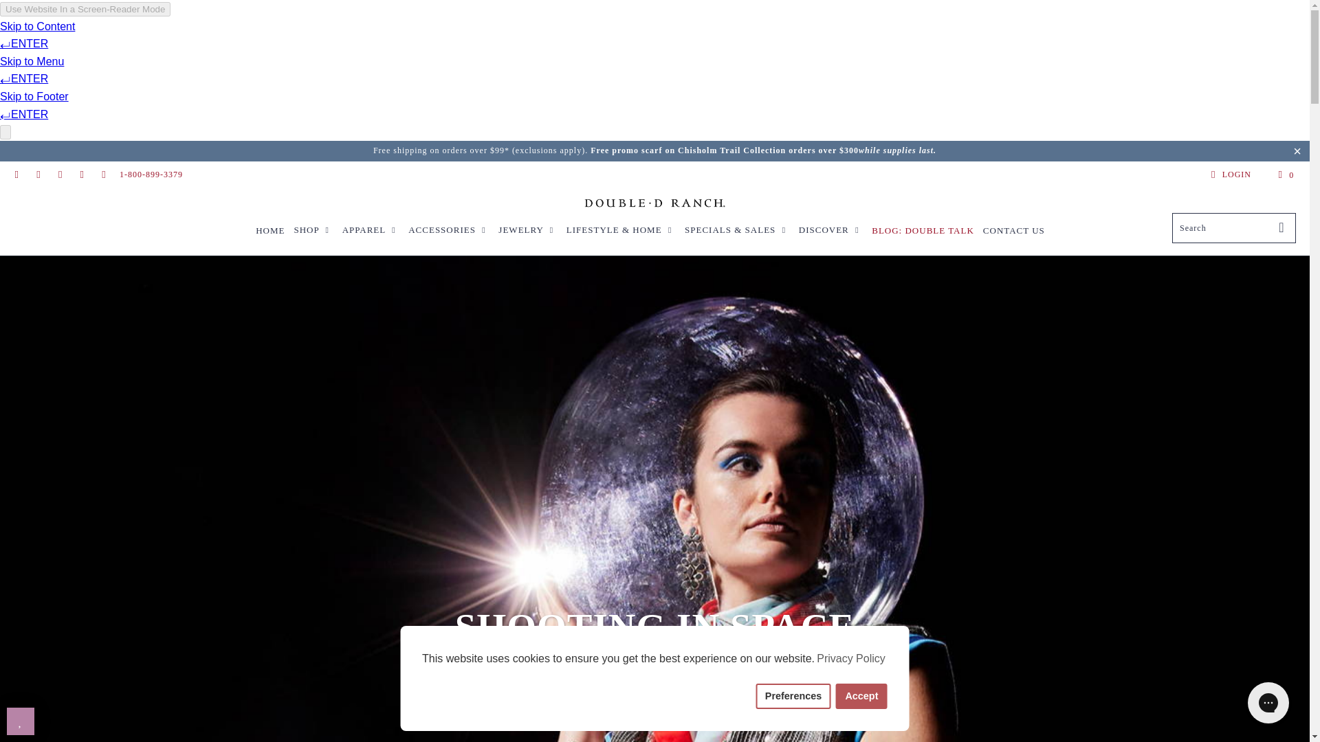 The image size is (1320, 742). Describe the element at coordinates (103, 175) in the screenshot. I see `Double D Ranch on Twitter` at that location.